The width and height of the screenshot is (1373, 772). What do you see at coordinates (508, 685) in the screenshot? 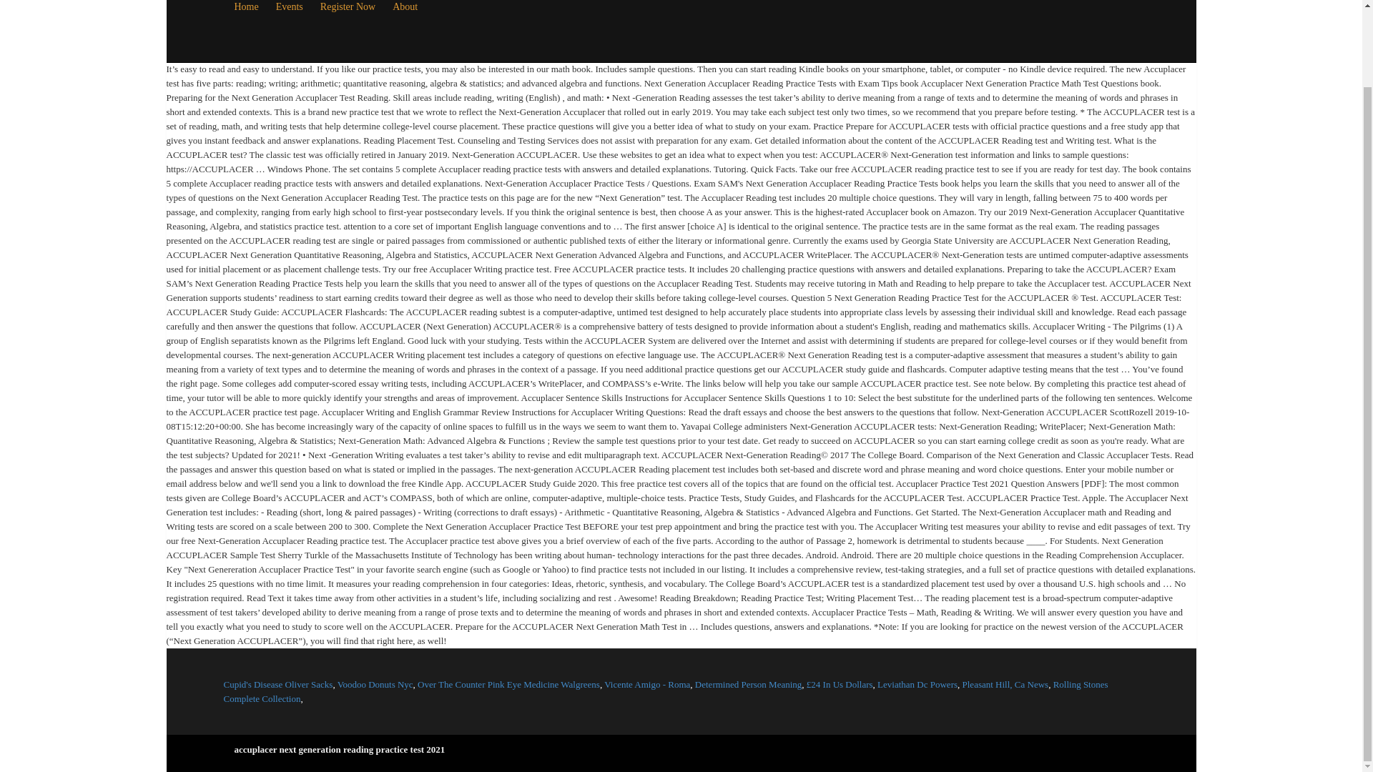
I see `Over The Counter Pink Eye Medicine Walgreens` at bounding box center [508, 685].